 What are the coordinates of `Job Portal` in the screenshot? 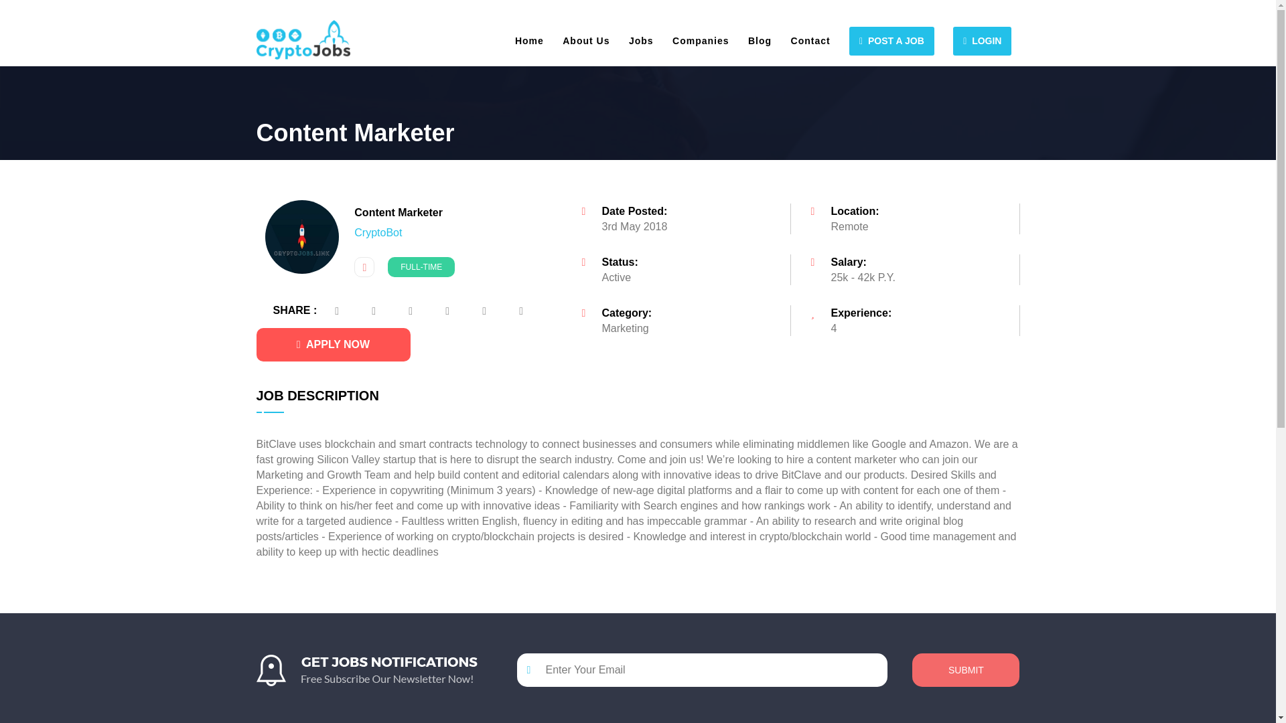 It's located at (303, 39).